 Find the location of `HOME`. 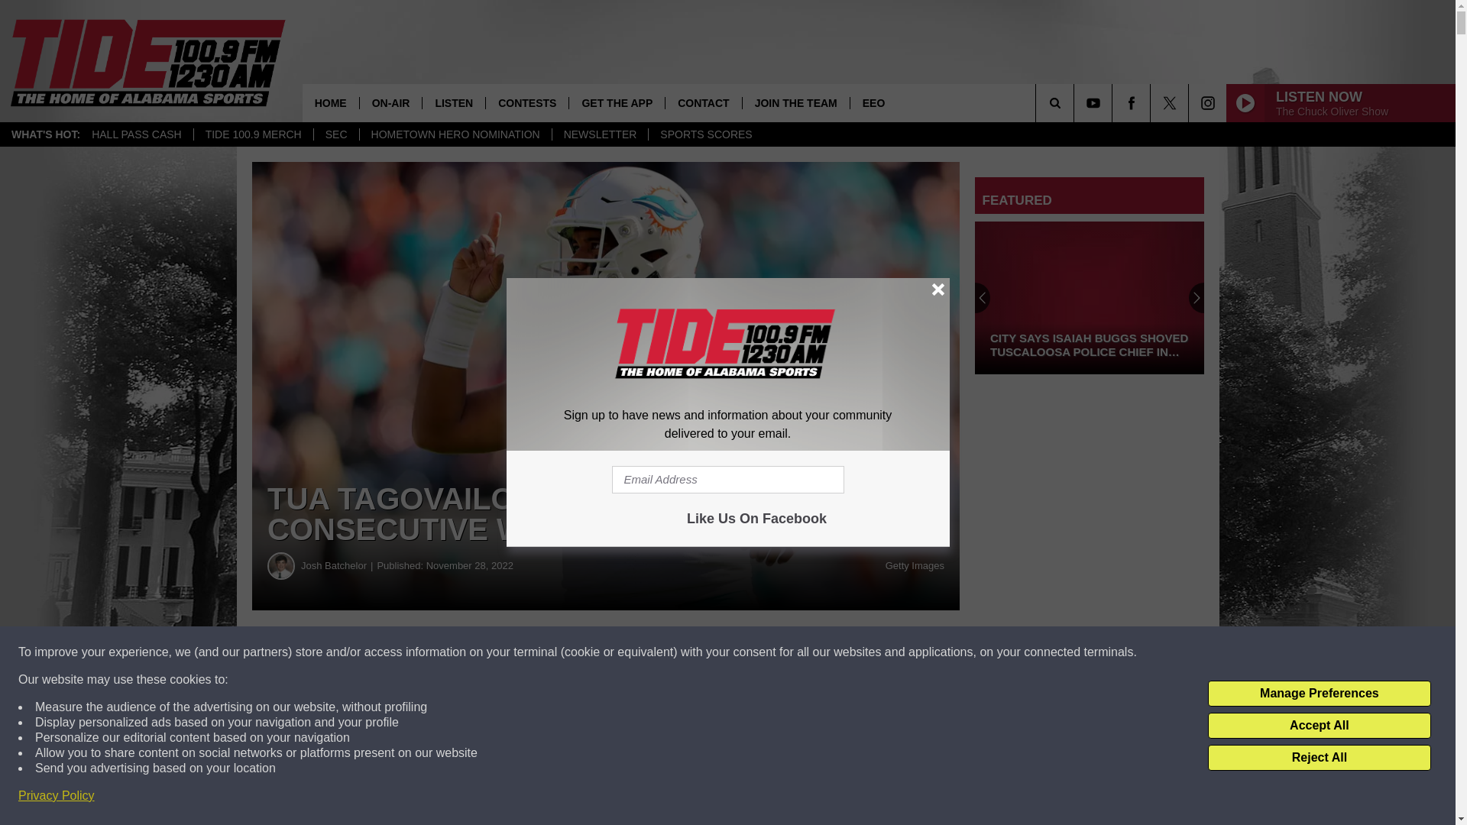

HOME is located at coordinates (330, 102).